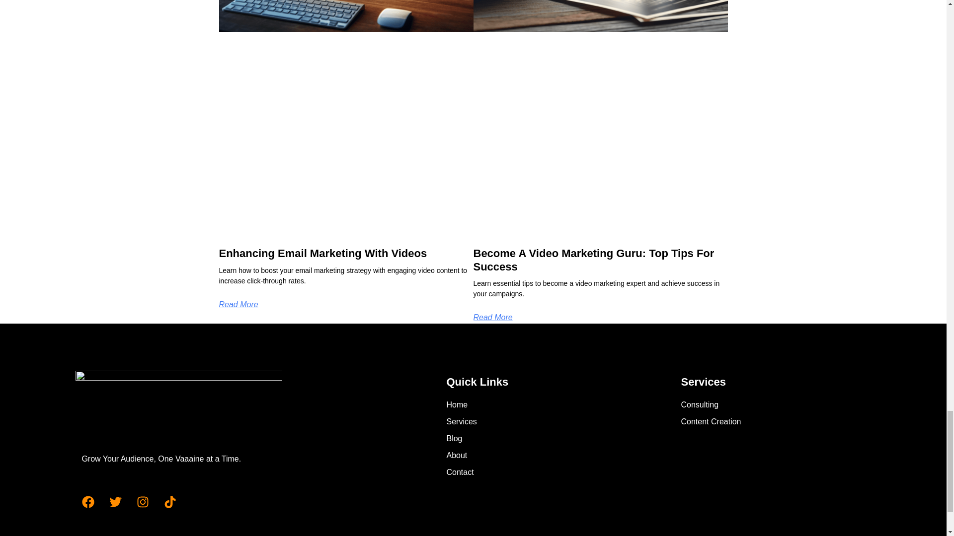  Describe the element at coordinates (493, 317) in the screenshot. I see `Read More` at that location.